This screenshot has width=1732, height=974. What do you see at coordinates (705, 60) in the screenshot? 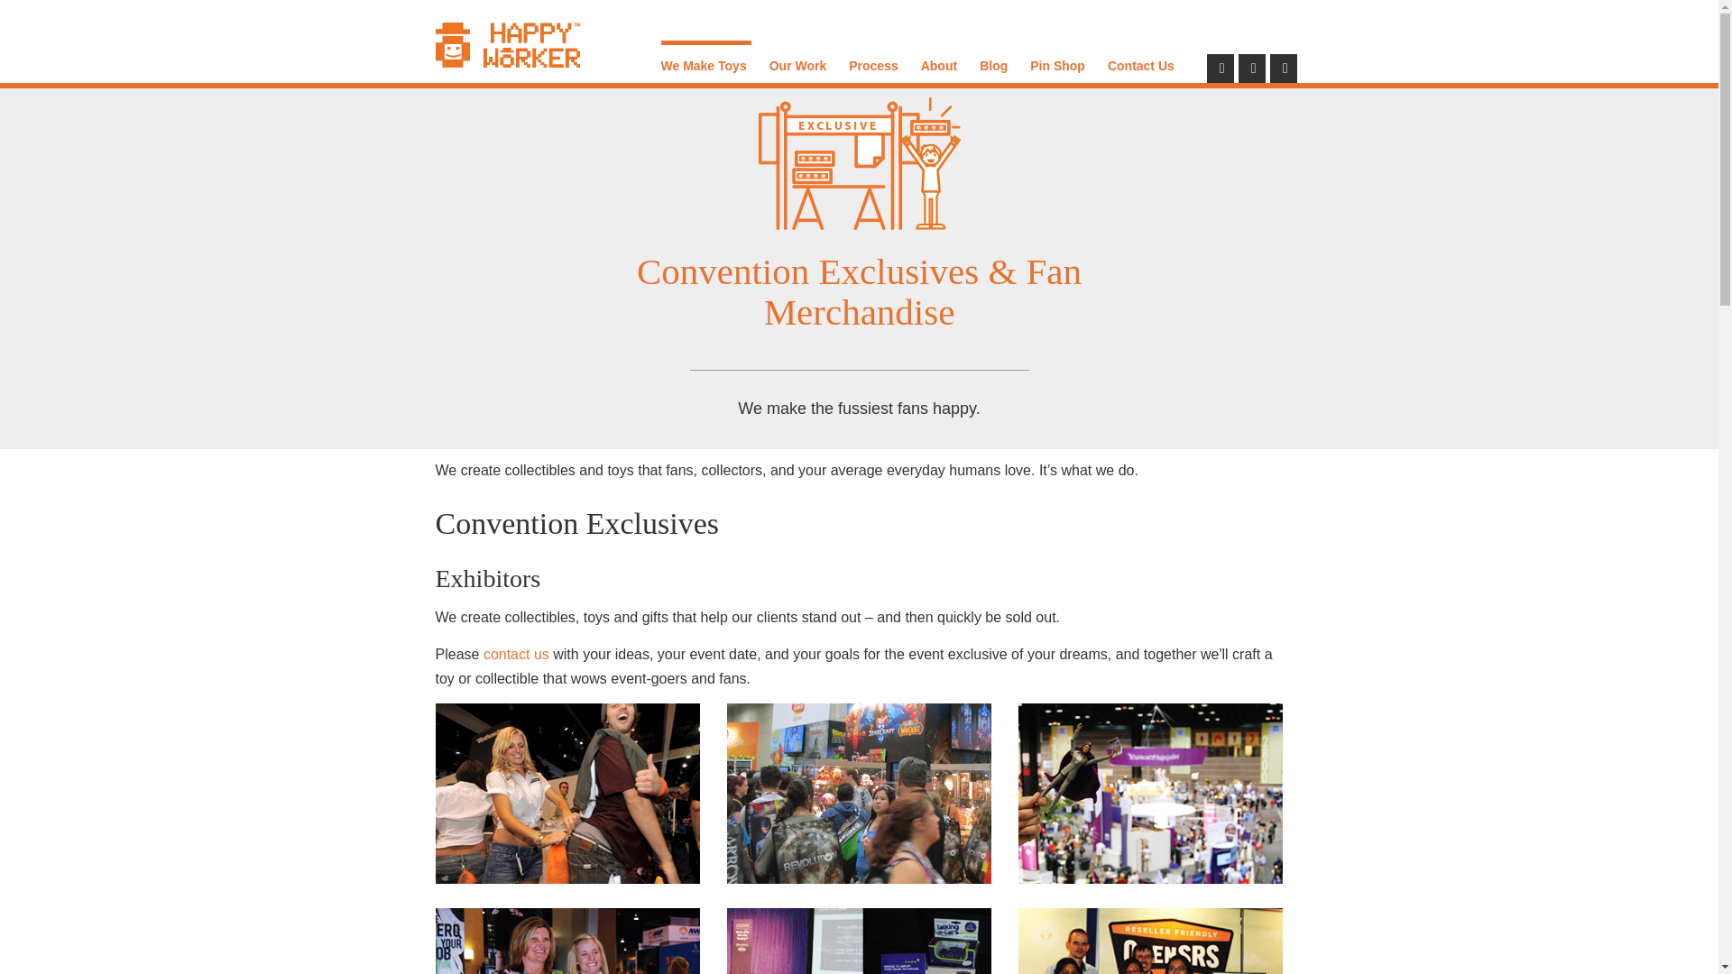
I see `We Make Toys` at bounding box center [705, 60].